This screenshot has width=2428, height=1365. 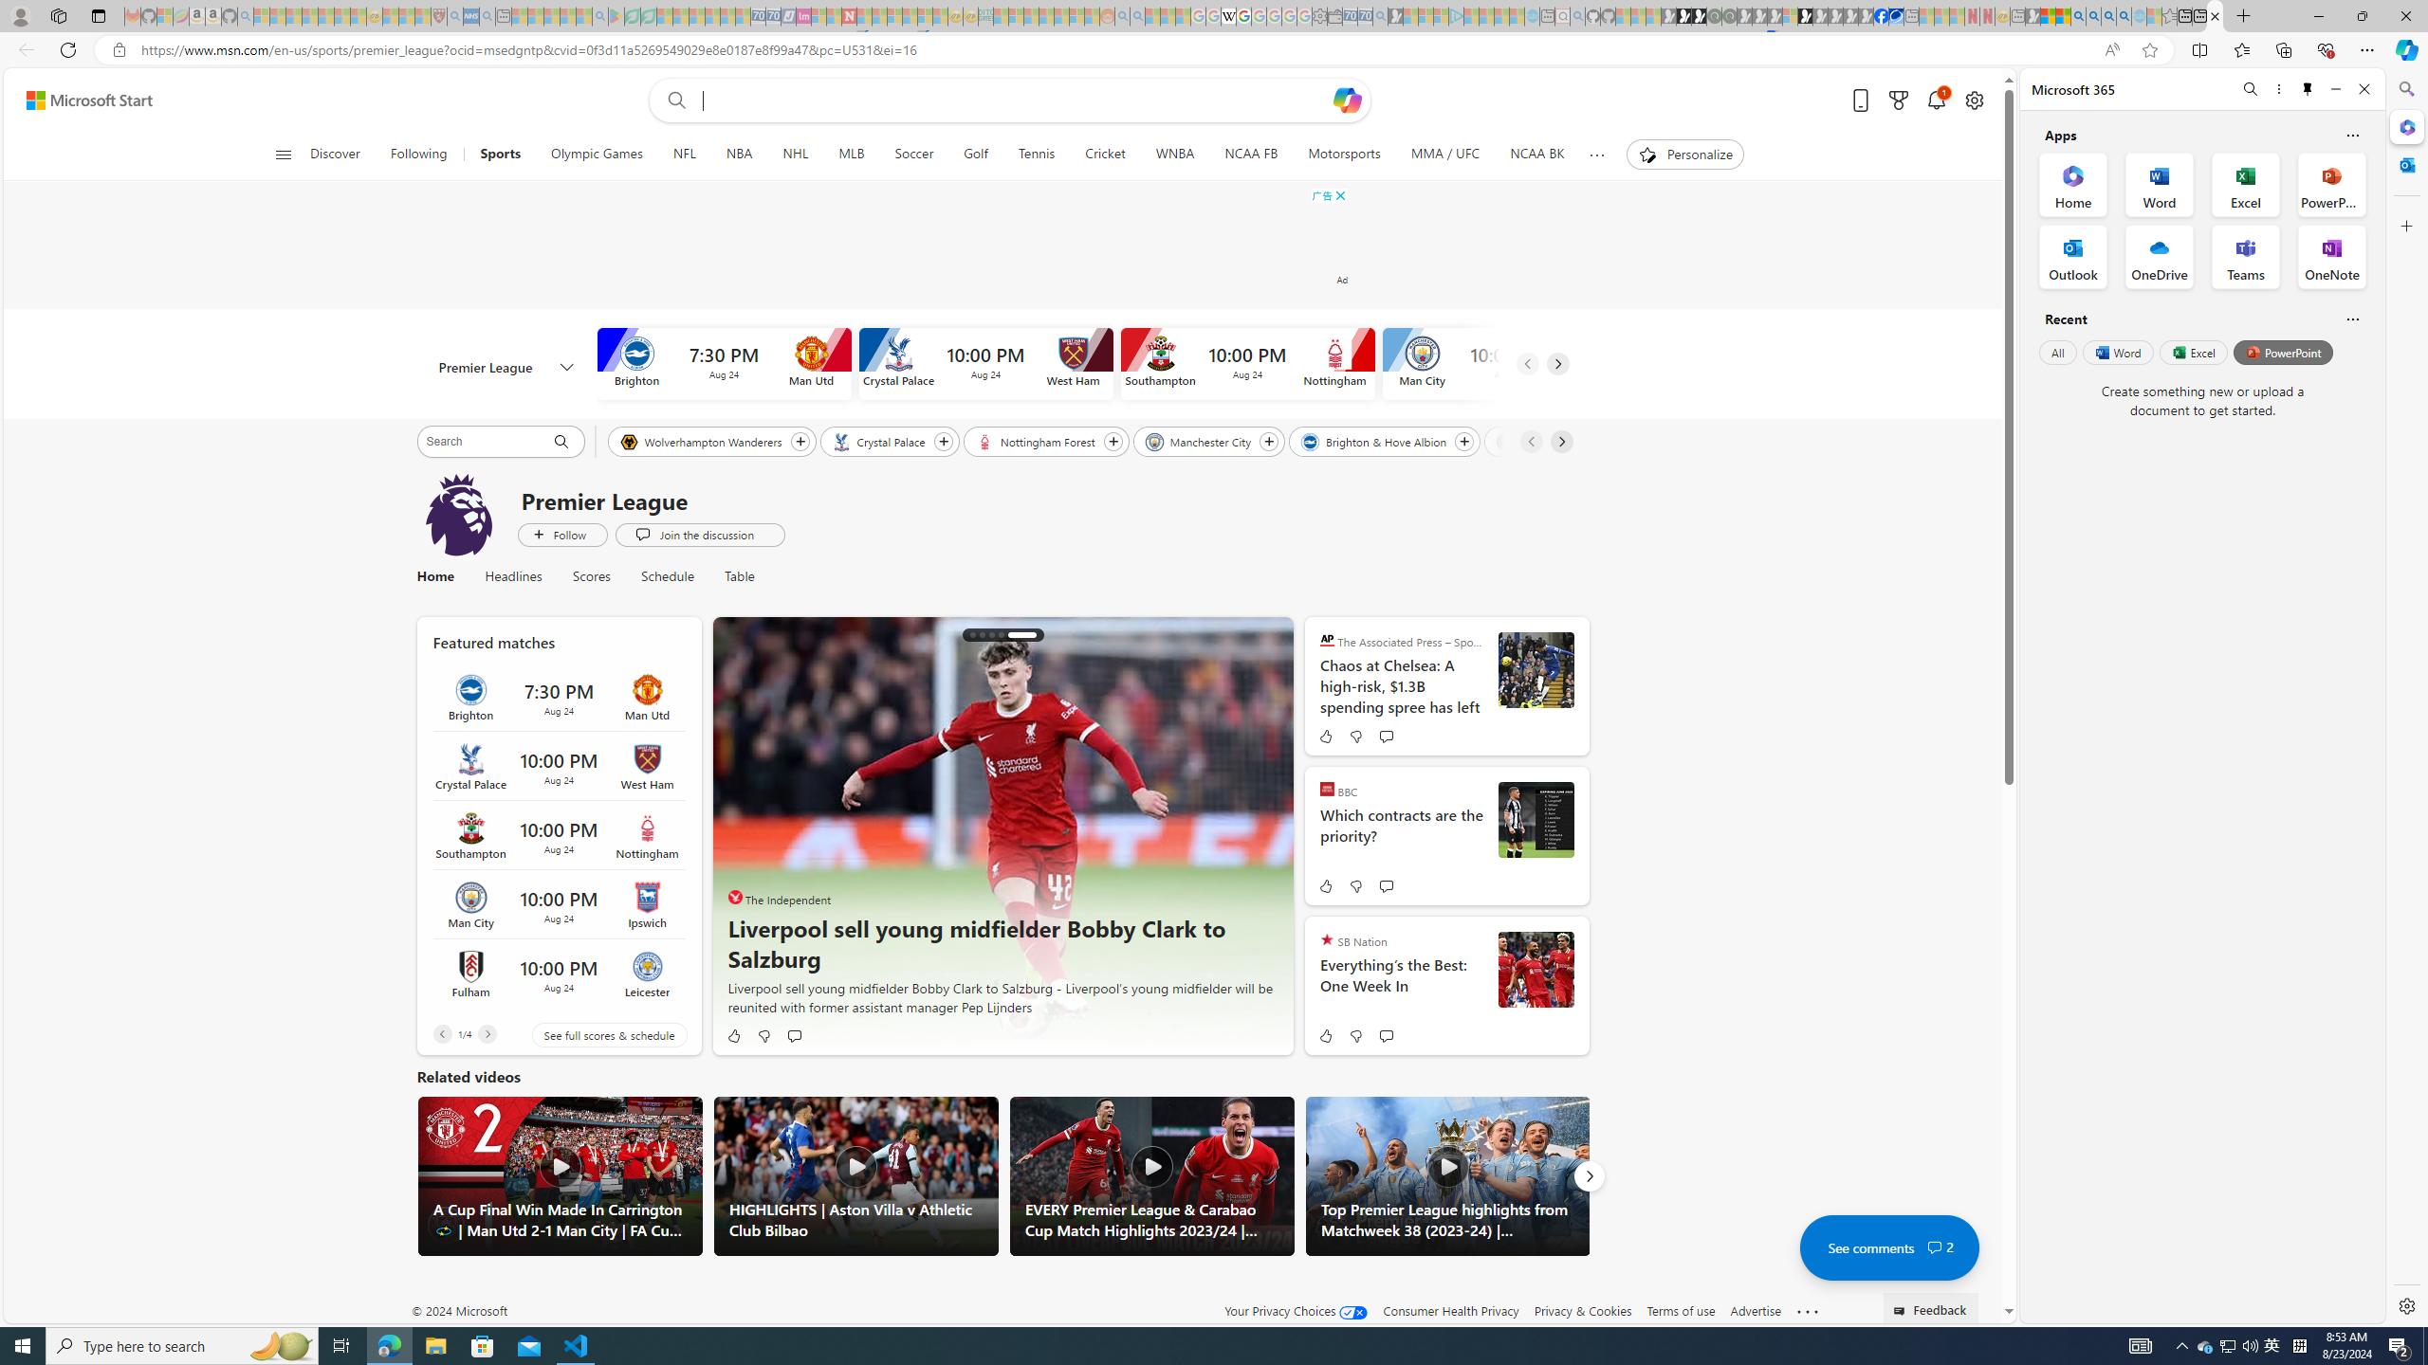 What do you see at coordinates (561, 535) in the screenshot?
I see `Follow Premier League 2024-2025` at bounding box center [561, 535].